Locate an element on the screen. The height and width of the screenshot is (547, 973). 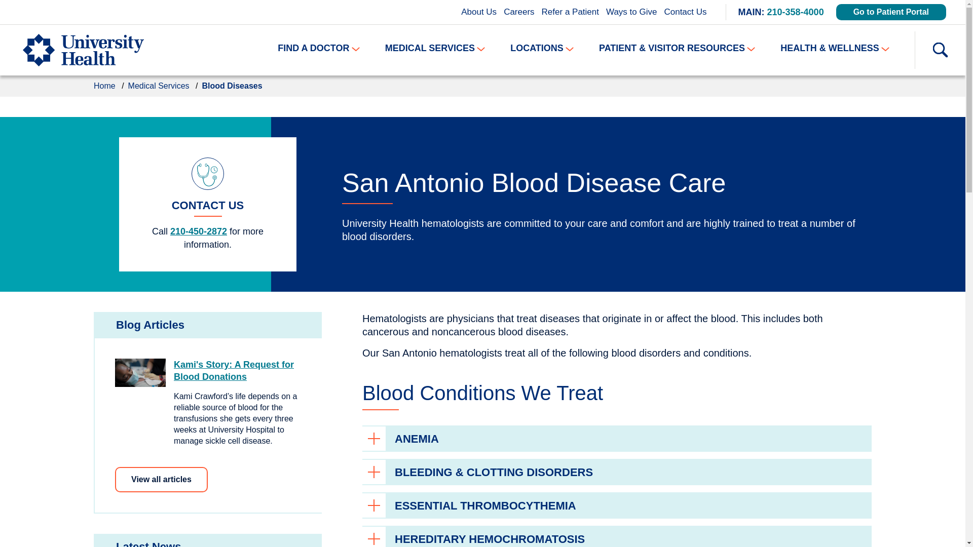
Refer a Patient is located at coordinates (570, 11).